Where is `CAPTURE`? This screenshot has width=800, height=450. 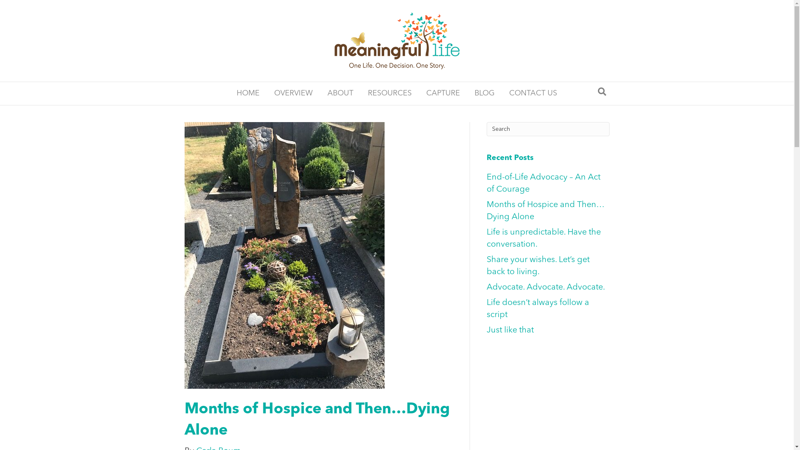 CAPTURE is located at coordinates (443, 93).